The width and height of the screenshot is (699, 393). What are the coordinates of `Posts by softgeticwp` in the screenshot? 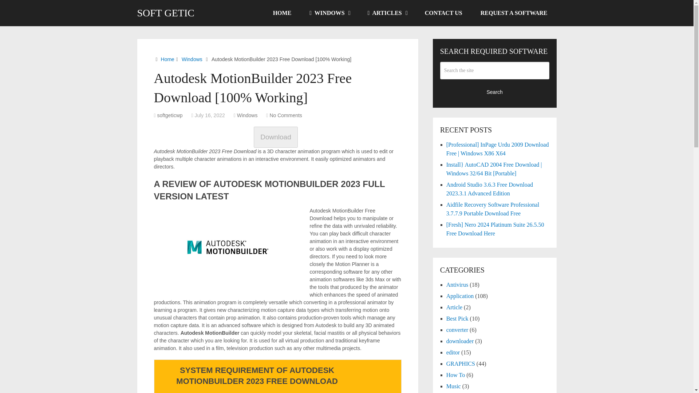 It's located at (170, 115).